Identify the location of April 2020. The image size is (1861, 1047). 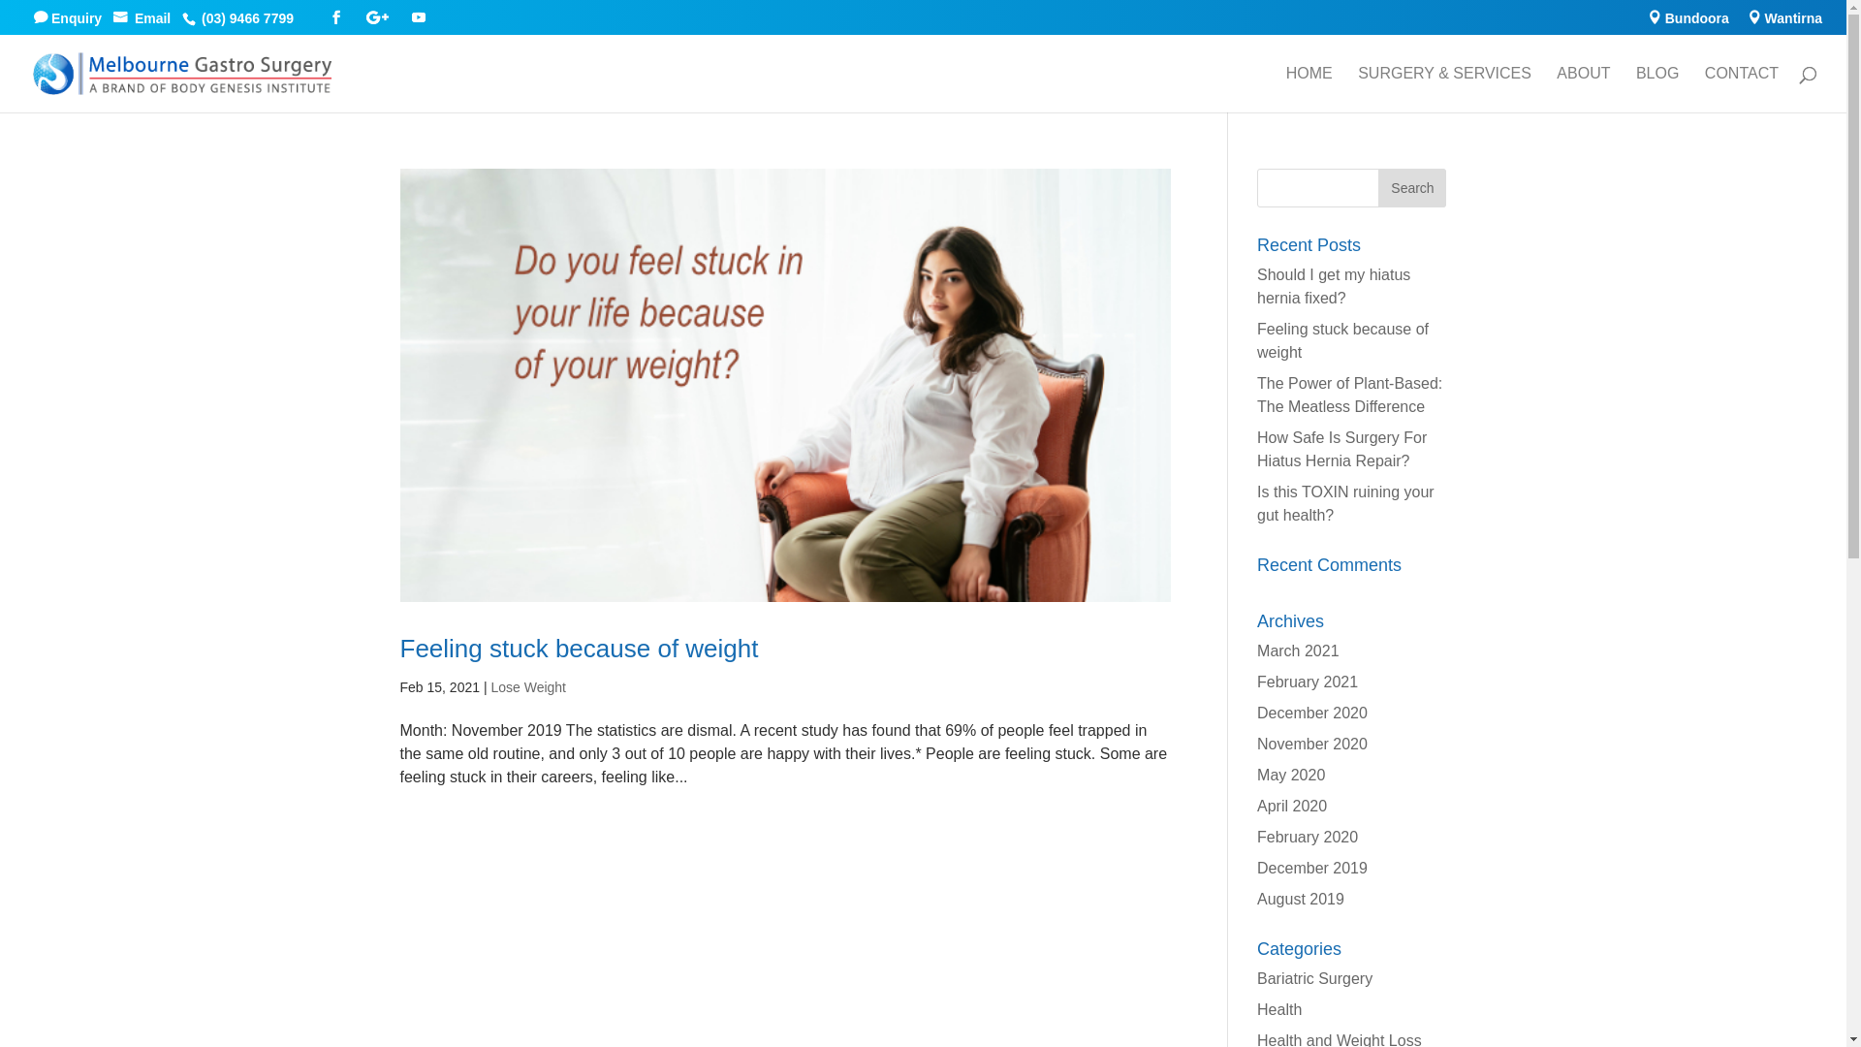
(1292, 807).